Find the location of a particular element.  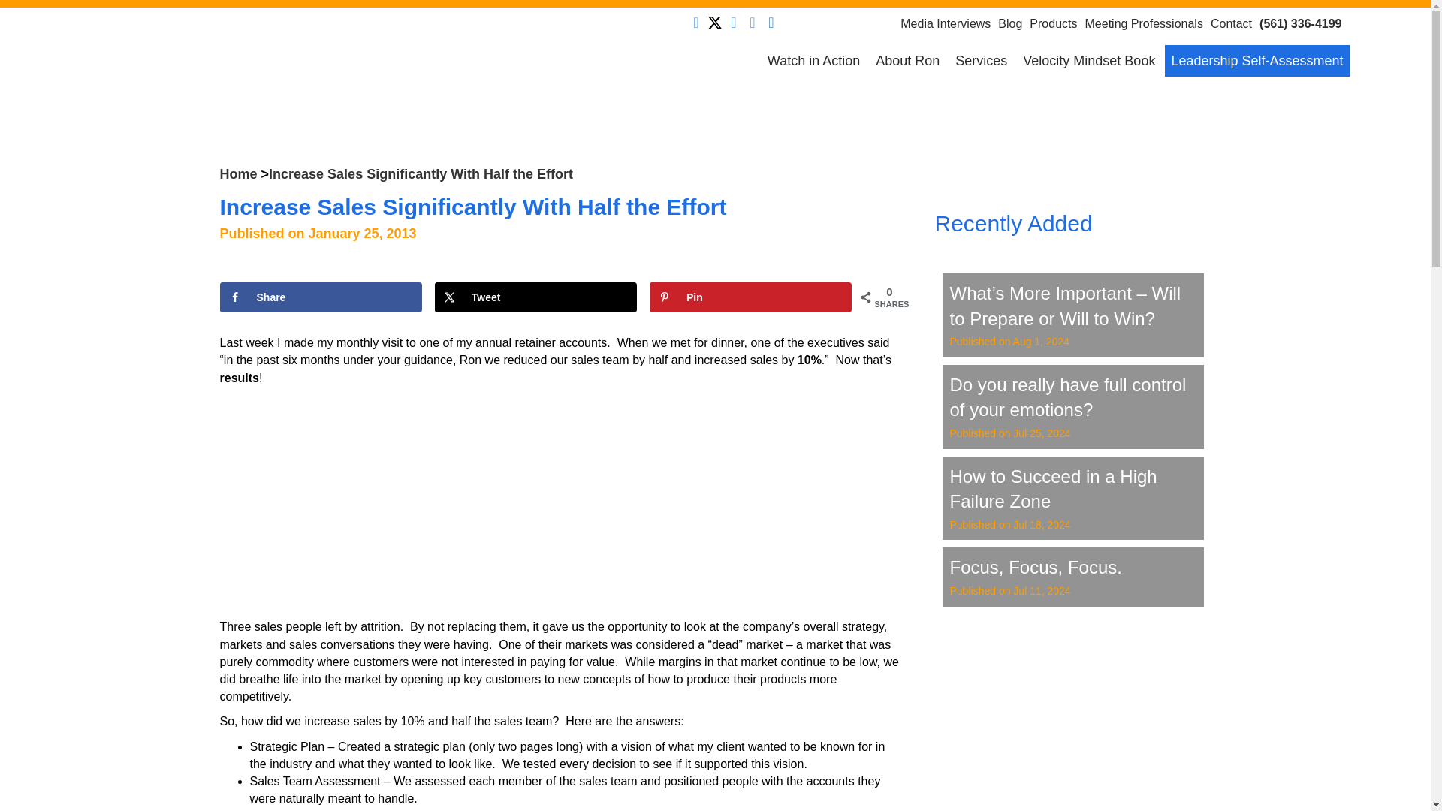

Increase Sales Significantly With Half the Effort is located at coordinates (421, 174).